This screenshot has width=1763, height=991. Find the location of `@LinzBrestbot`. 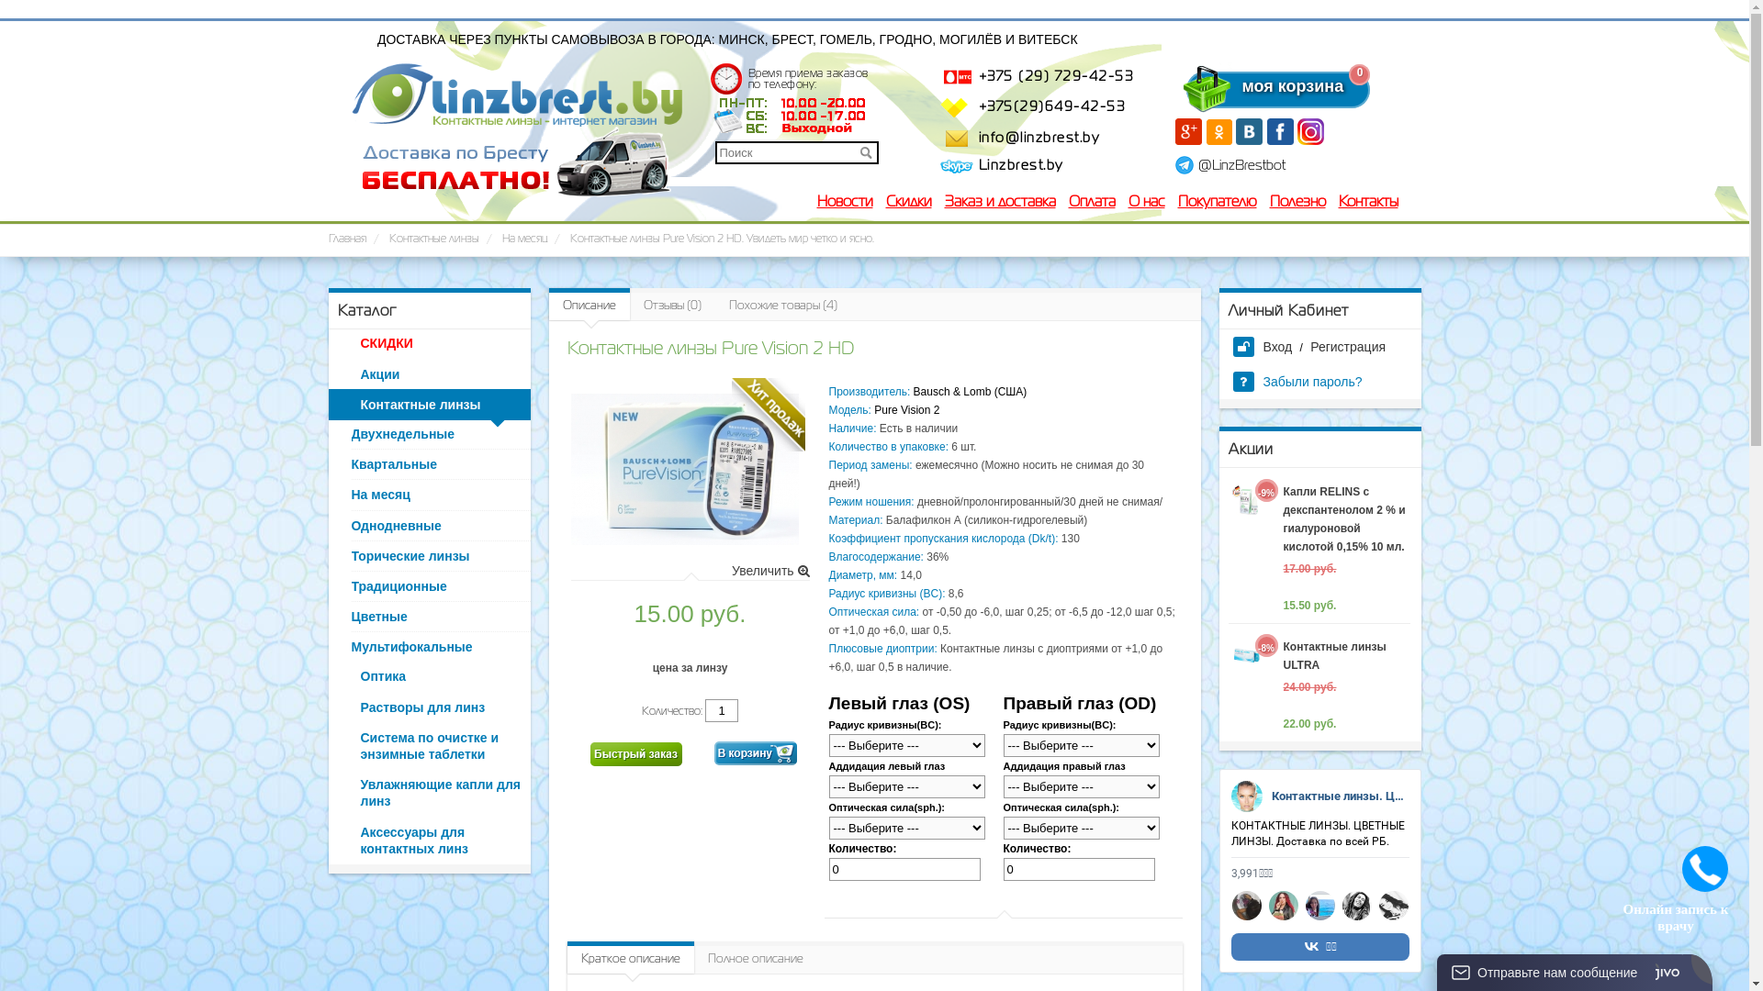

@LinzBrestbot is located at coordinates (1241, 166).